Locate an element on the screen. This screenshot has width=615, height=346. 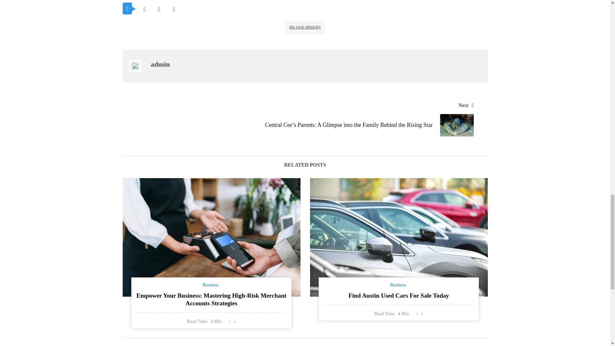
Share on Facebook is located at coordinates (159, 9).